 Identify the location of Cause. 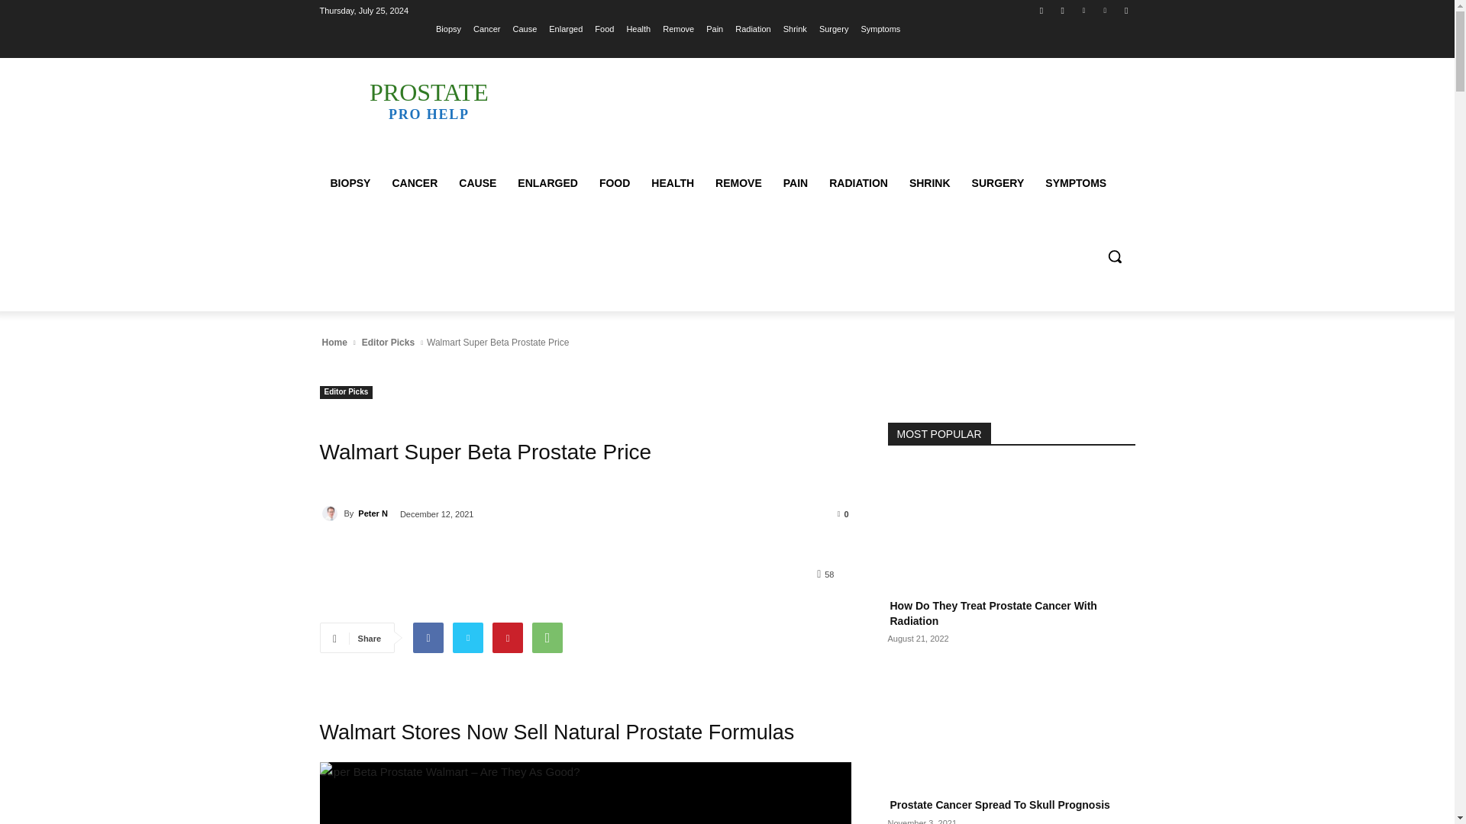
(524, 28).